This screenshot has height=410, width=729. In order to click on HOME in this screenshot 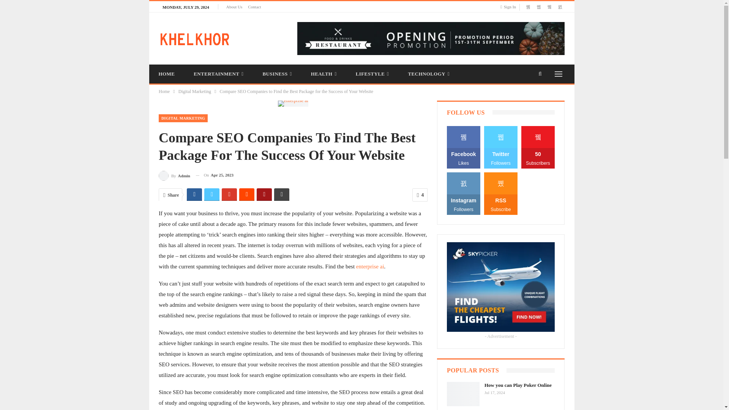, I will do `click(166, 74)`.